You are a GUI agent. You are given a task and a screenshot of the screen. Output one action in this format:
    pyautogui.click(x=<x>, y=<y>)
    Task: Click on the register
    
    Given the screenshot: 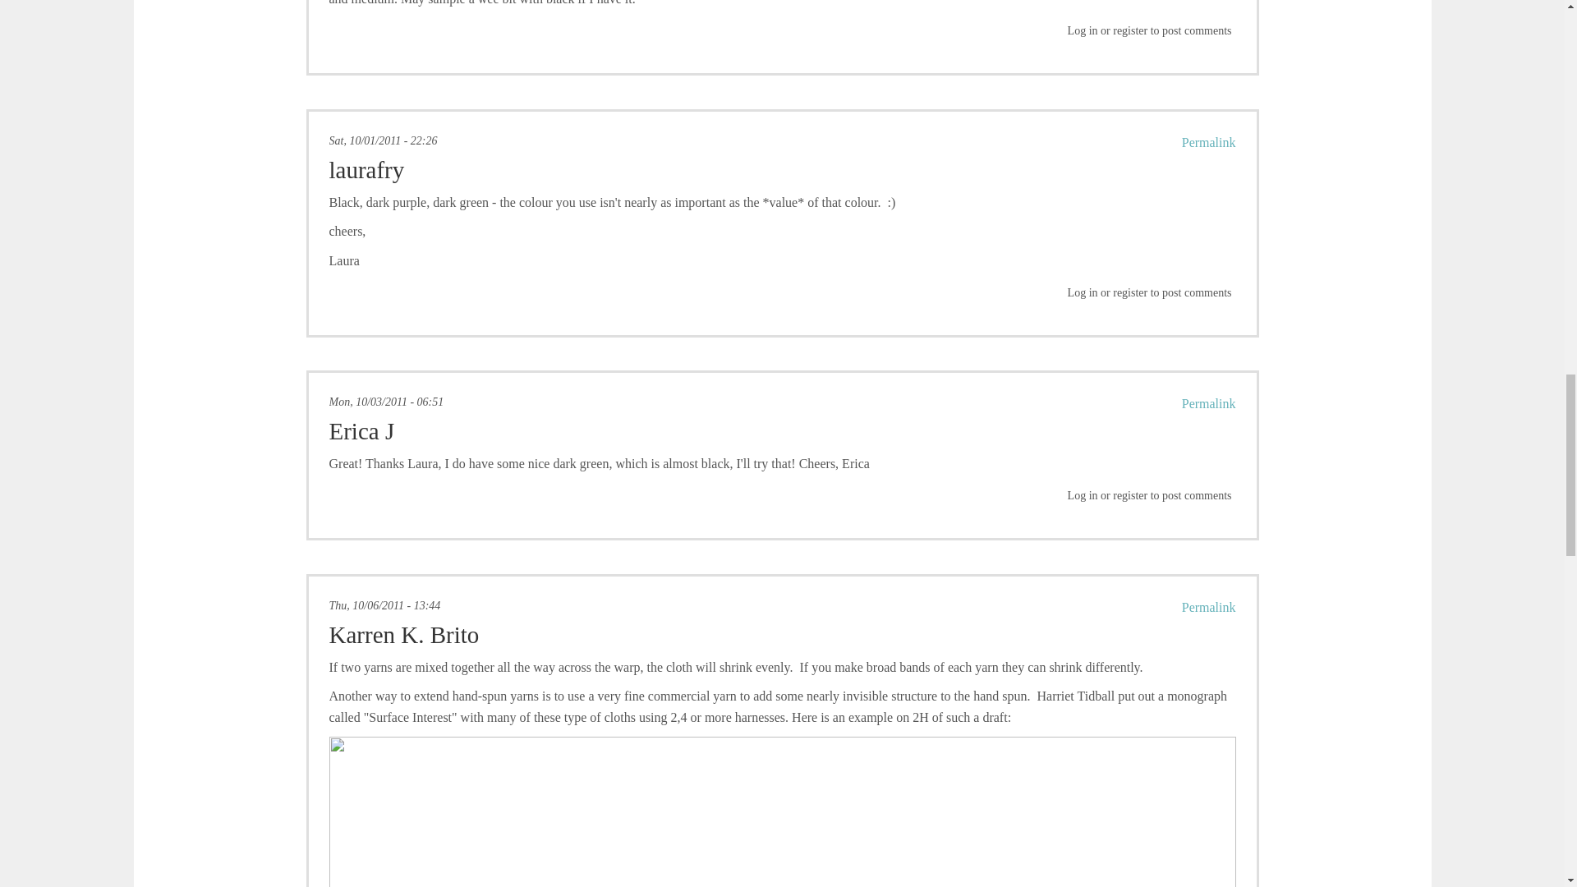 What is the action you would take?
    pyautogui.click(x=1130, y=31)
    